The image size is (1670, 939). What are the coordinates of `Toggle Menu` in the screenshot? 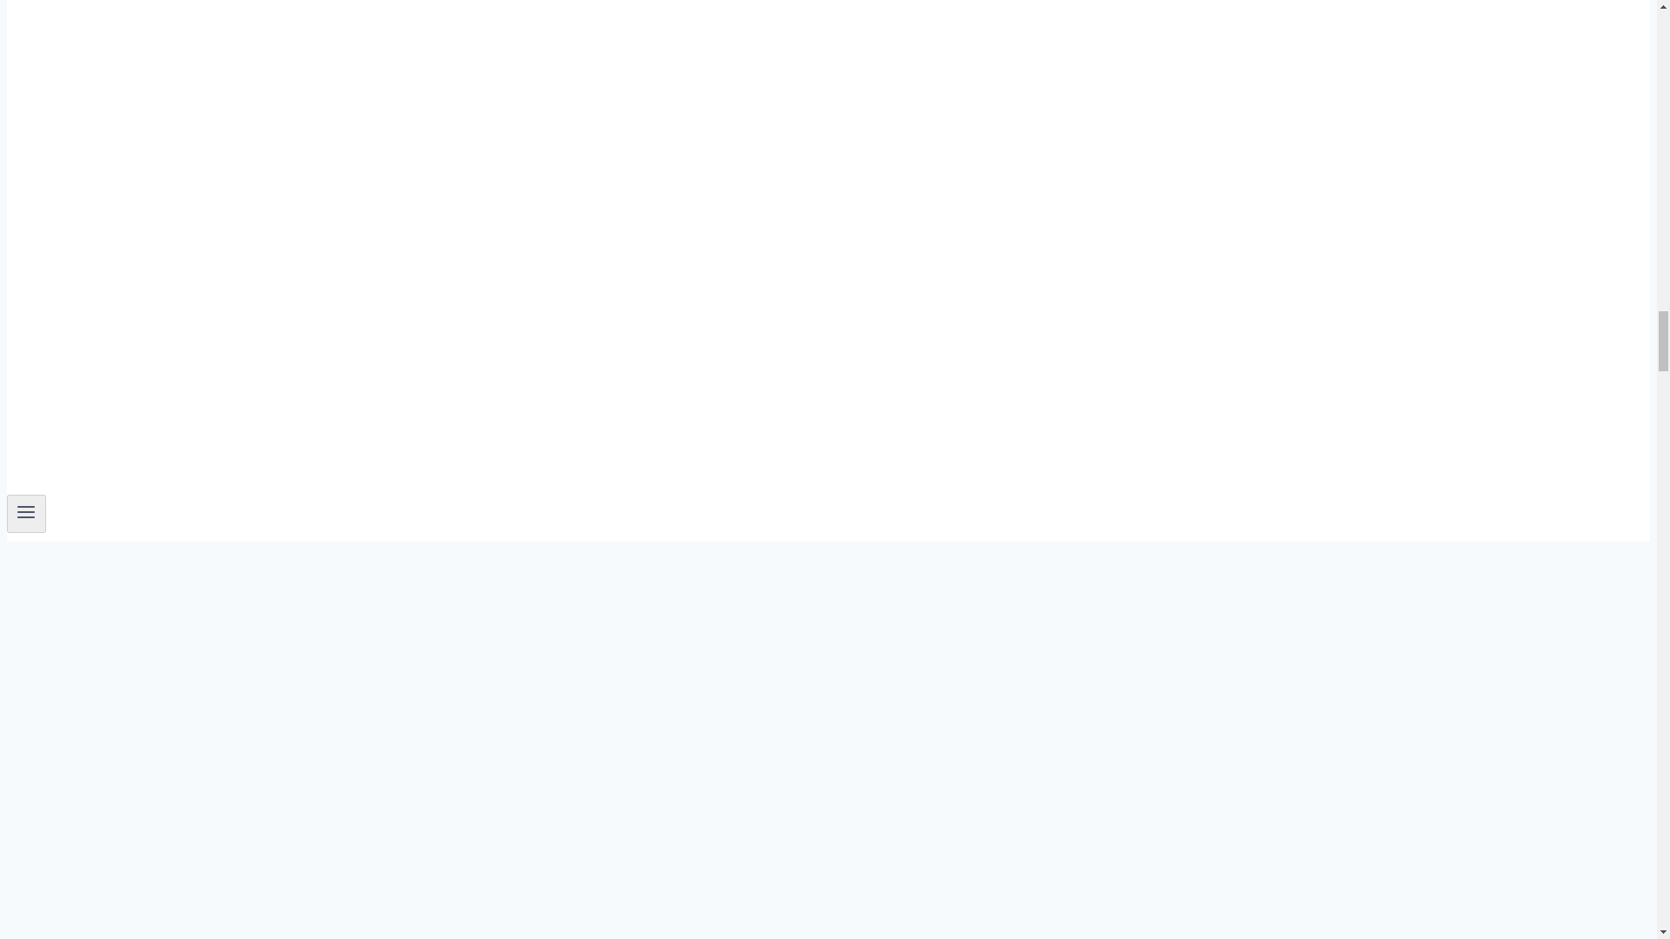 It's located at (26, 511).